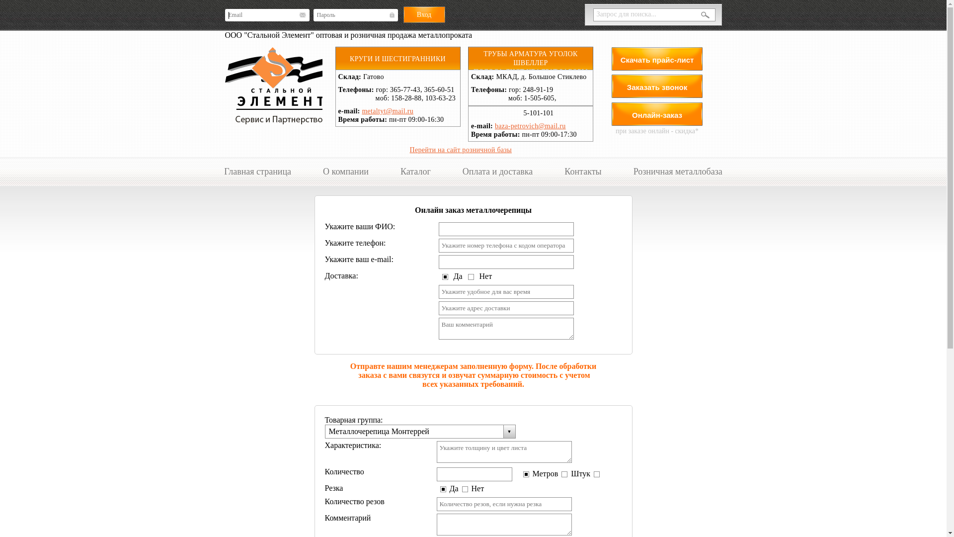  What do you see at coordinates (388, 111) in the screenshot?
I see `metaltyt@mail.ru` at bounding box center [388, 111].